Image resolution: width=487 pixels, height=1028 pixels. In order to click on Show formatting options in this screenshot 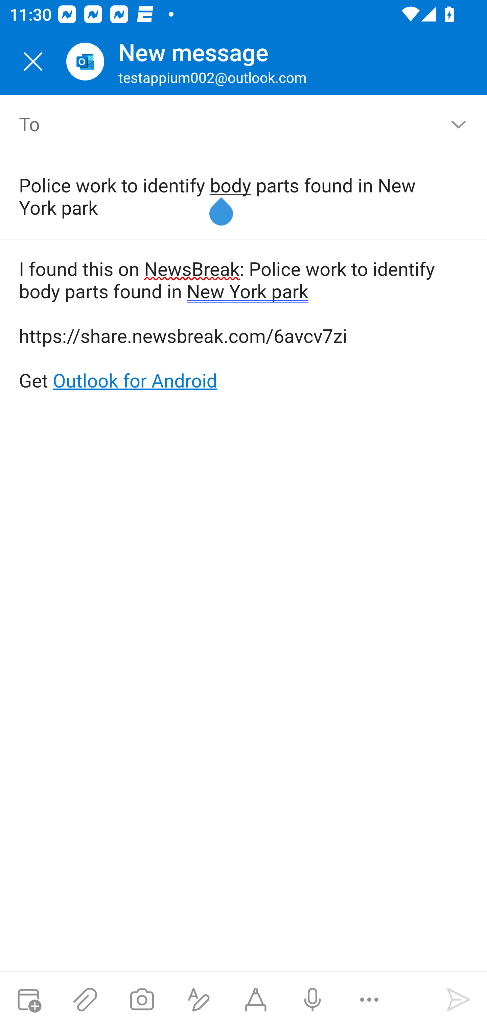, I will do `click(199, 1000)`.